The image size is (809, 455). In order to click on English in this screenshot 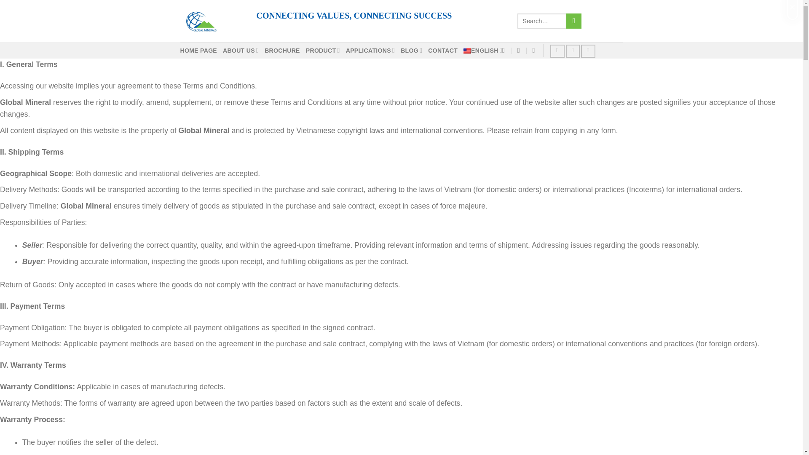, I will do `click(467, 51)`.